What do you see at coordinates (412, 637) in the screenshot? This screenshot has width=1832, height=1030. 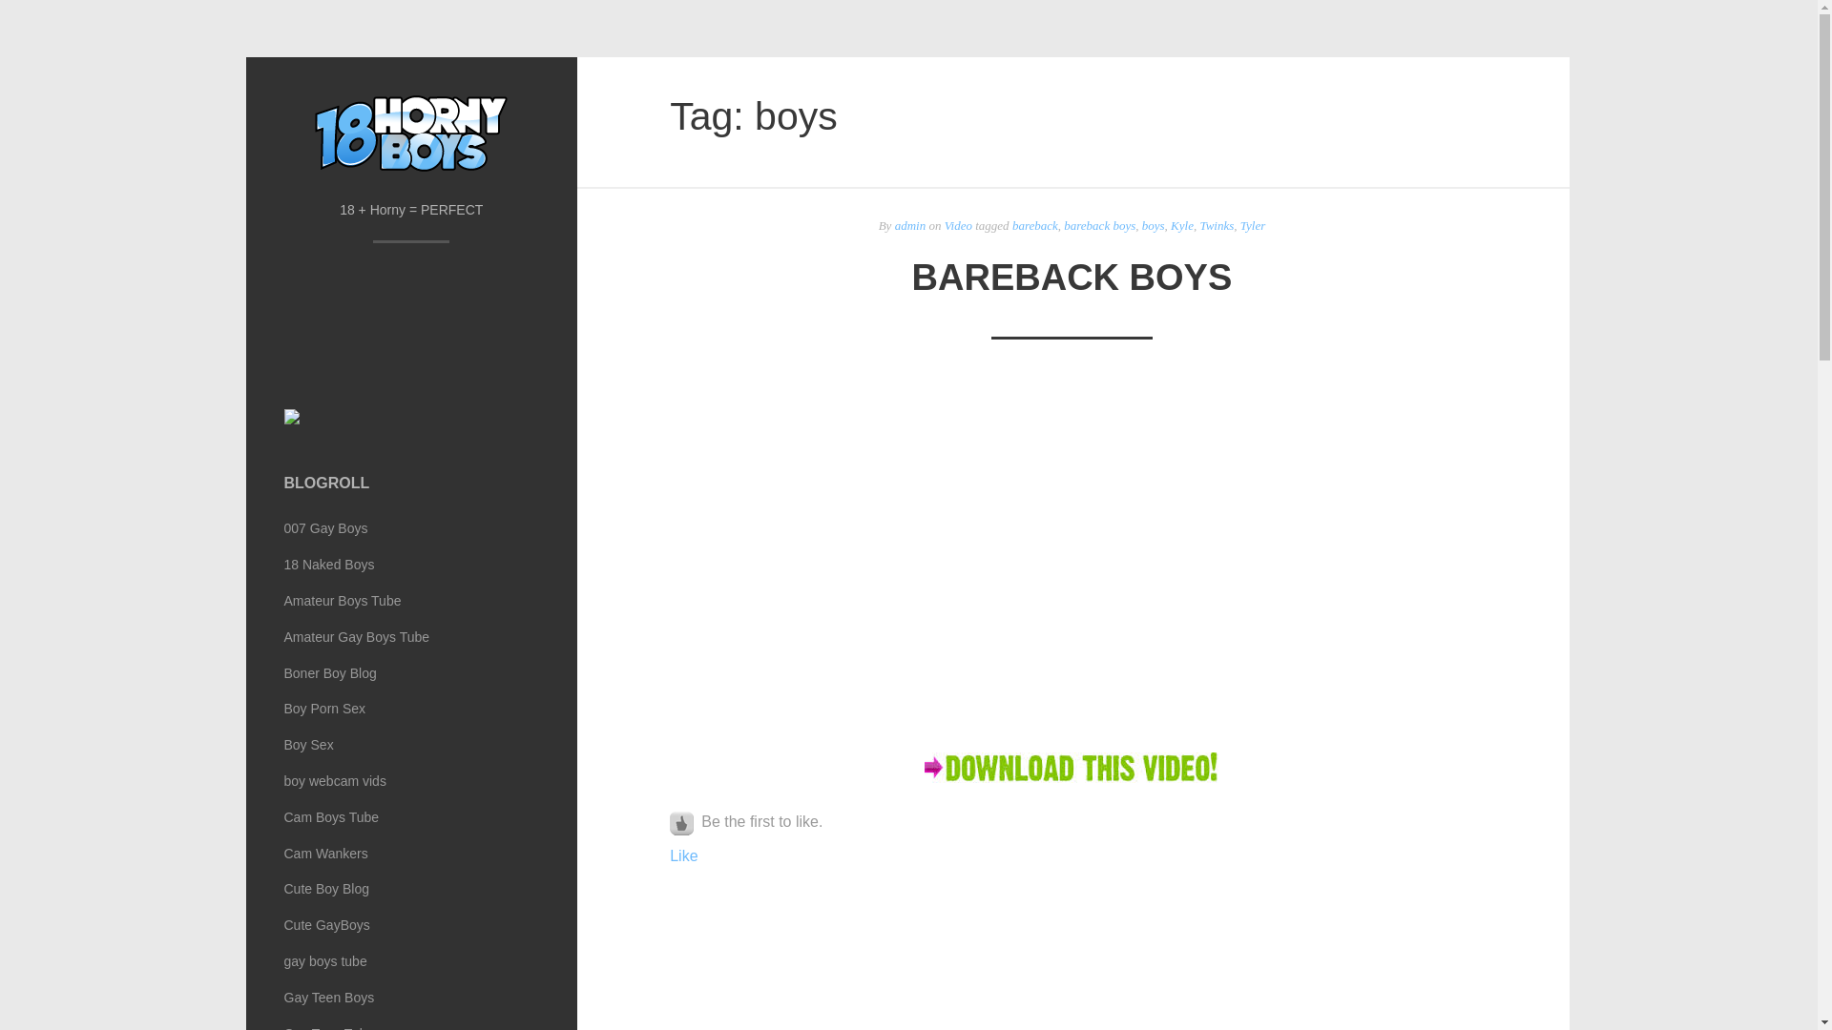 I see `Amateur Gay Boys Tube` at bounding box center [412, 637].